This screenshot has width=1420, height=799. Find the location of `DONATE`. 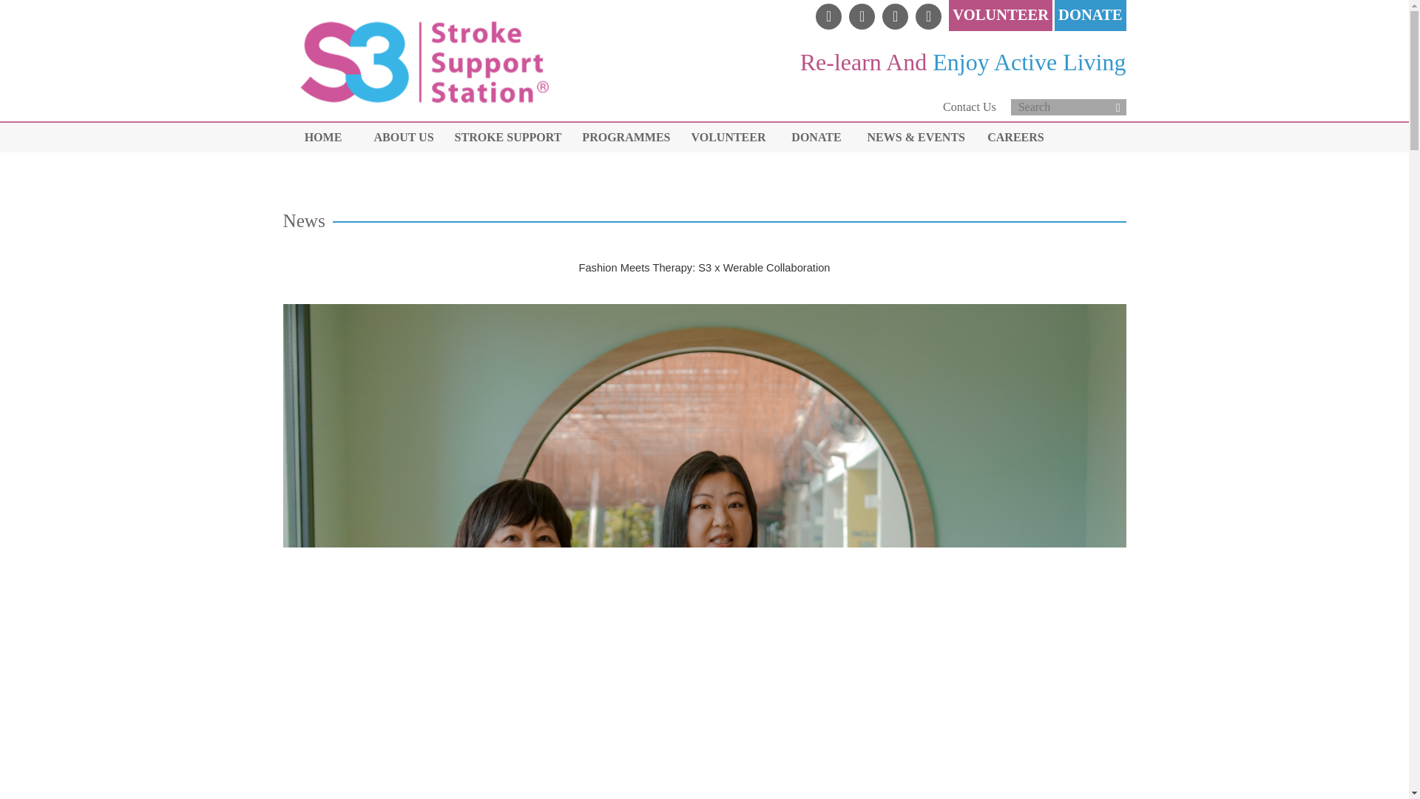

DONATE is located at coordinates (816, 138).